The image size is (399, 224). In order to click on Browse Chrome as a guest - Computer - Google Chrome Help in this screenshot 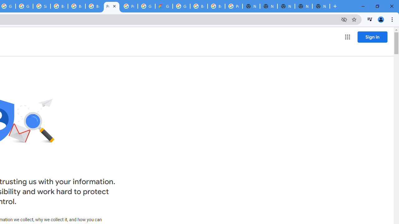, I will do `click(199, 6)`.